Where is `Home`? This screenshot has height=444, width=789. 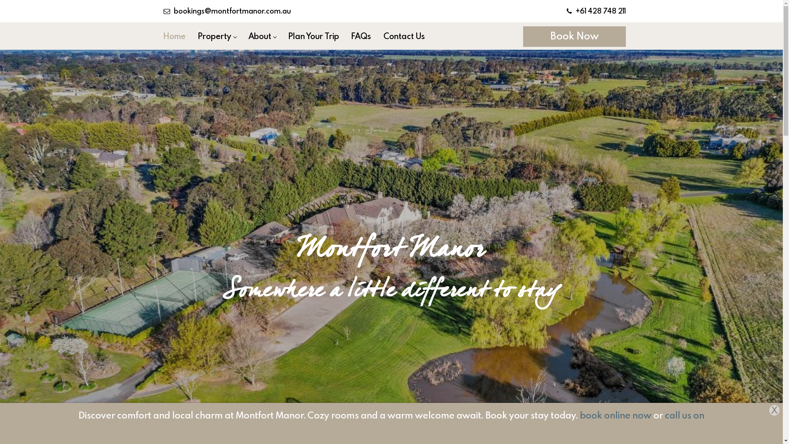
Home is located at coordinates (174, 36).